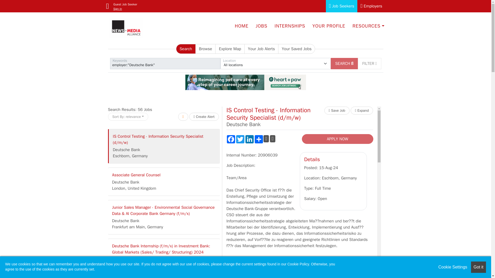  What do you see at coordinates (368, 26) in the screenshot?
I see `RESOURCES` at bounding box center [368, 26].